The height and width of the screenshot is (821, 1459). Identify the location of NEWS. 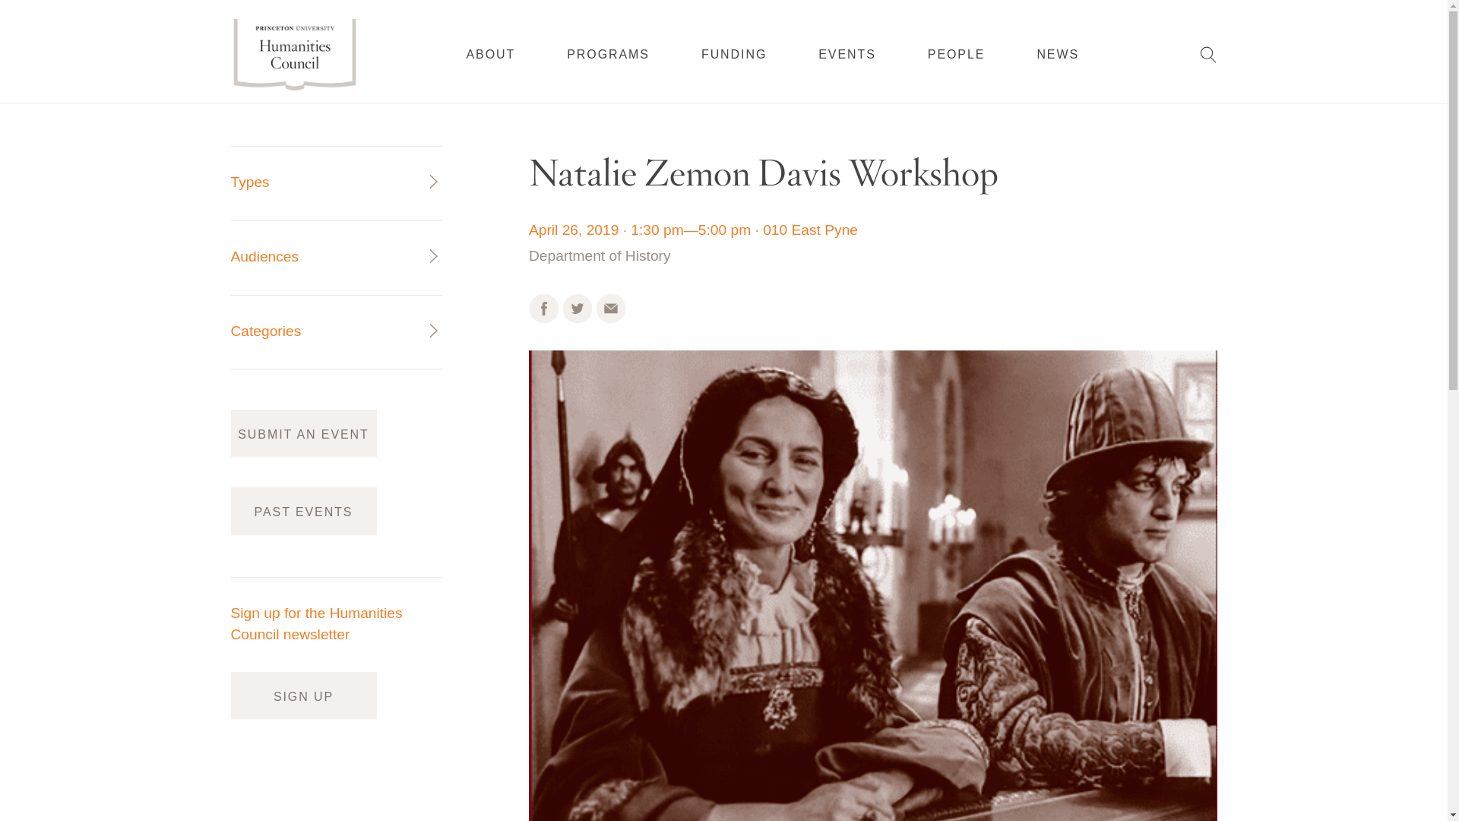
(1058, 53).